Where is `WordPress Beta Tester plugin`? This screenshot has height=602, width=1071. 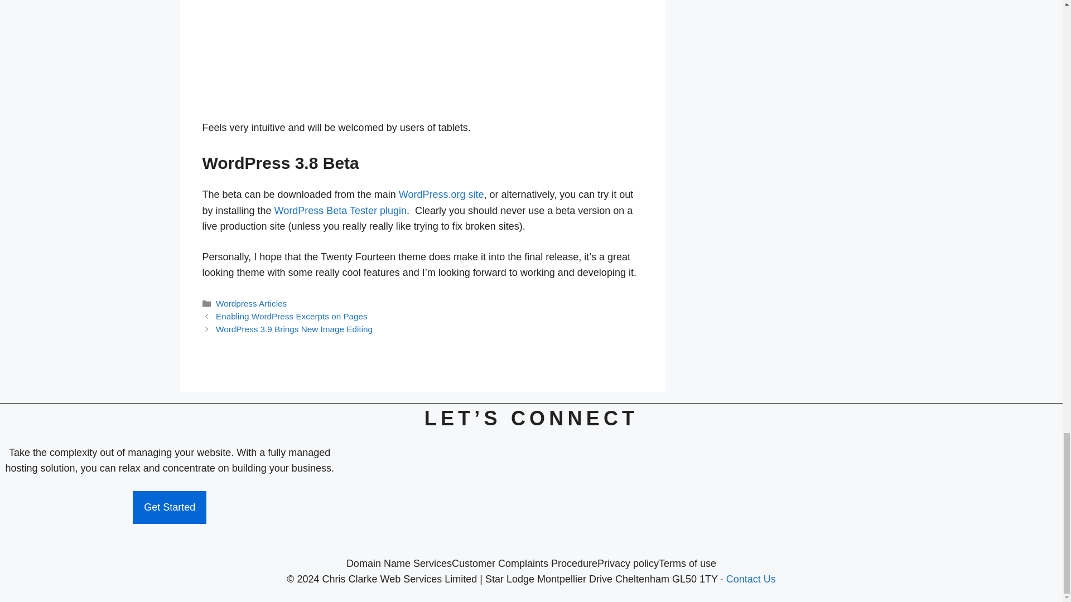
WordPress Beta Tester plugin is located at coordinates (340, 211).